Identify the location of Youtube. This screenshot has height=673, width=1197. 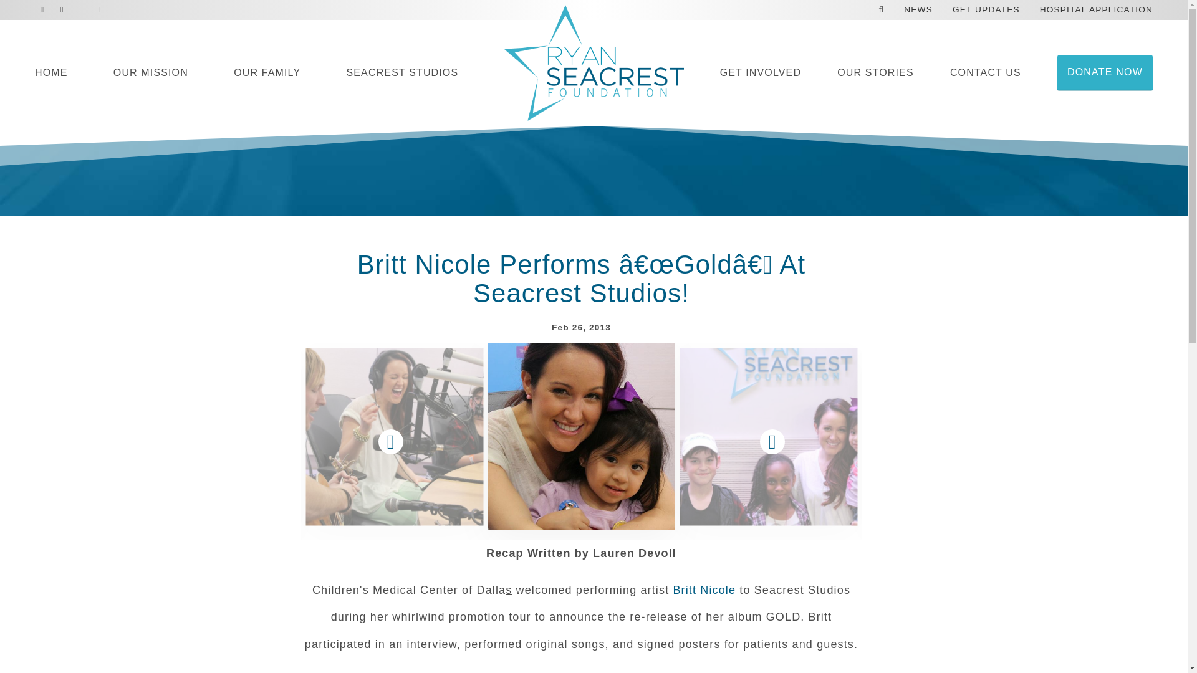
(101, 10).